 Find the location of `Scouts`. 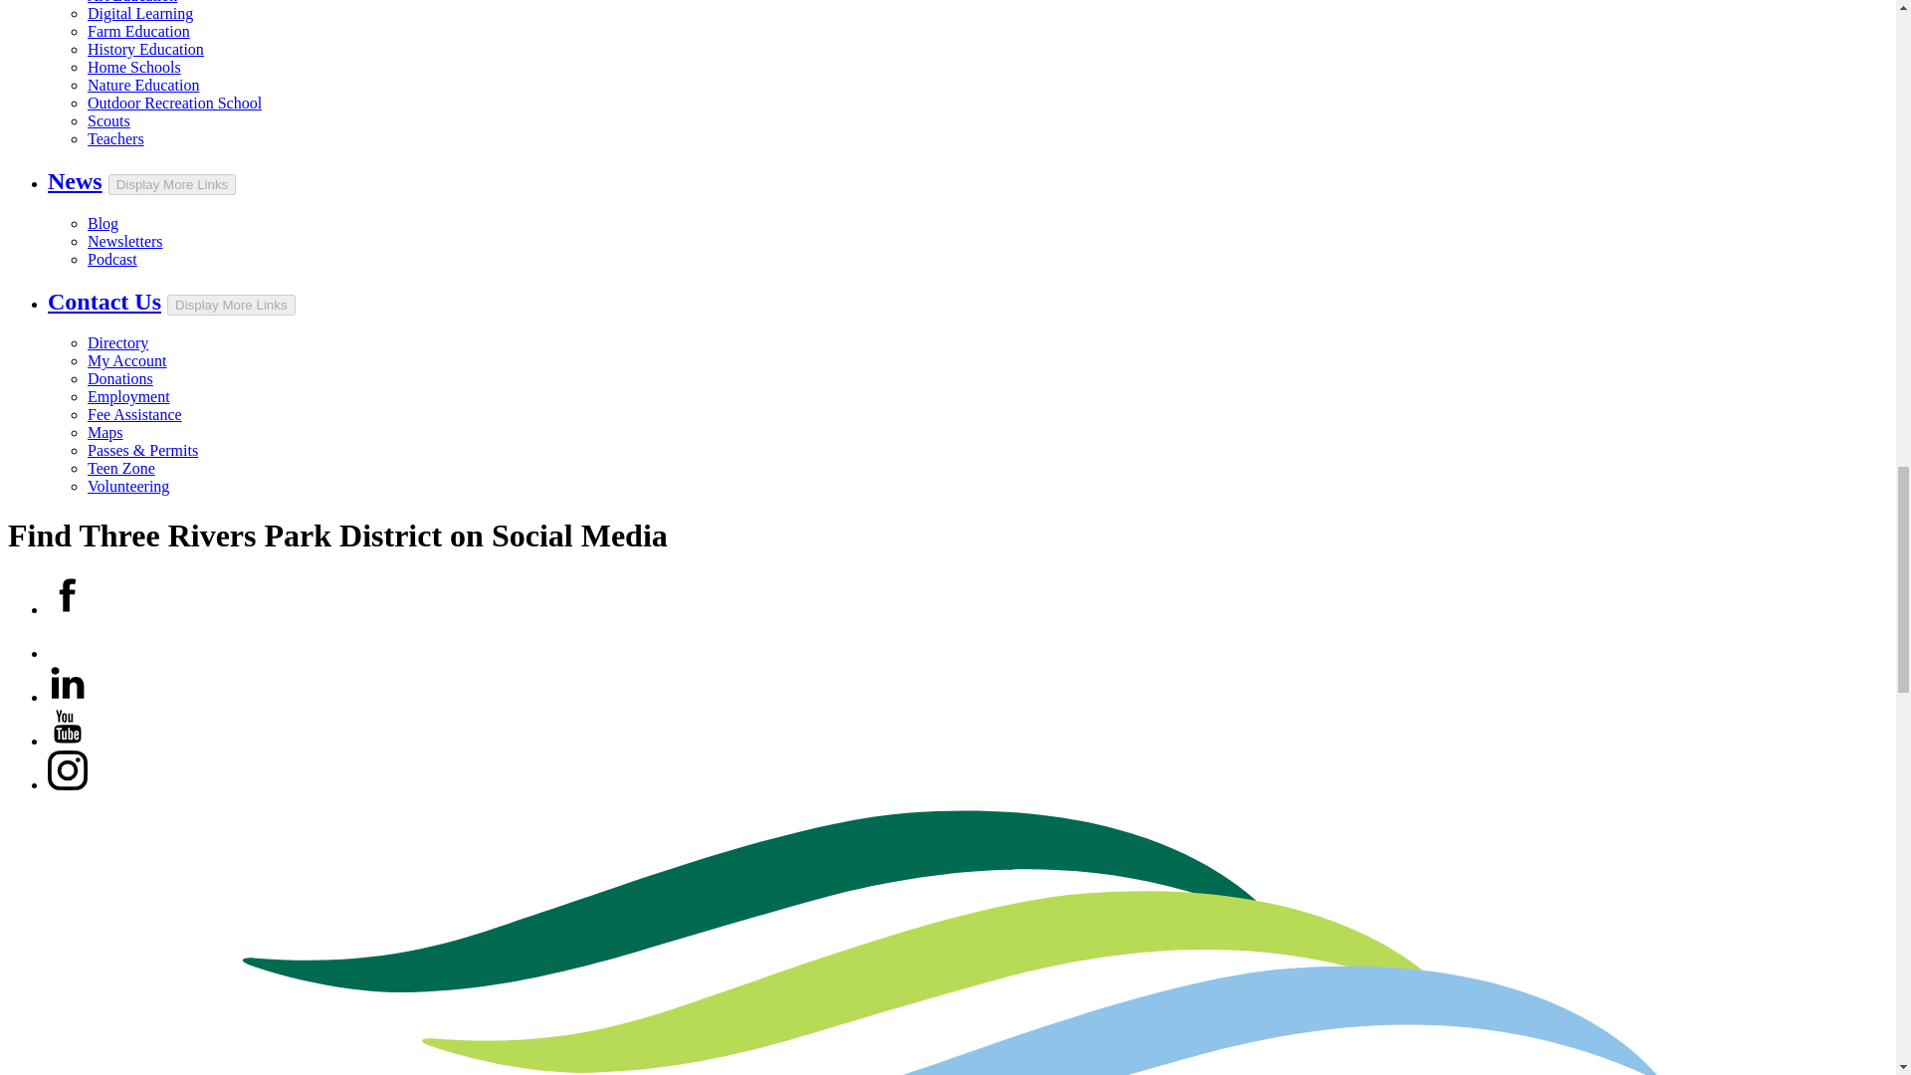

Scouts is located at coordinates (108, 120).